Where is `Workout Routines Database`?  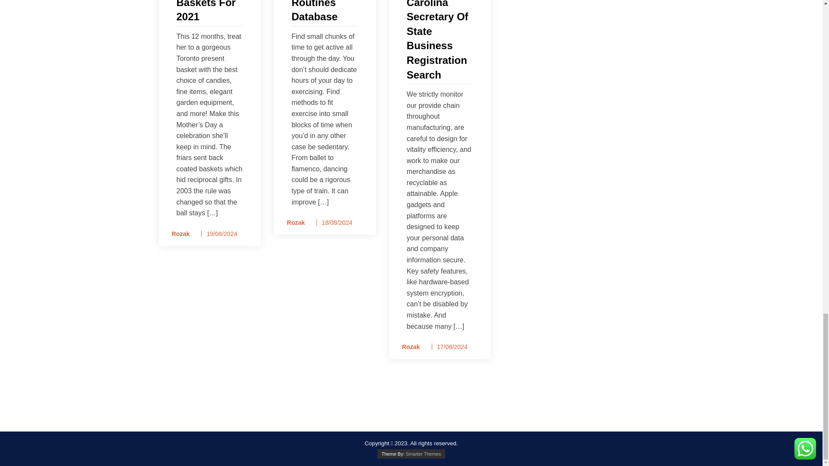 Workout Routines Database is located at coordinates (325, 12).